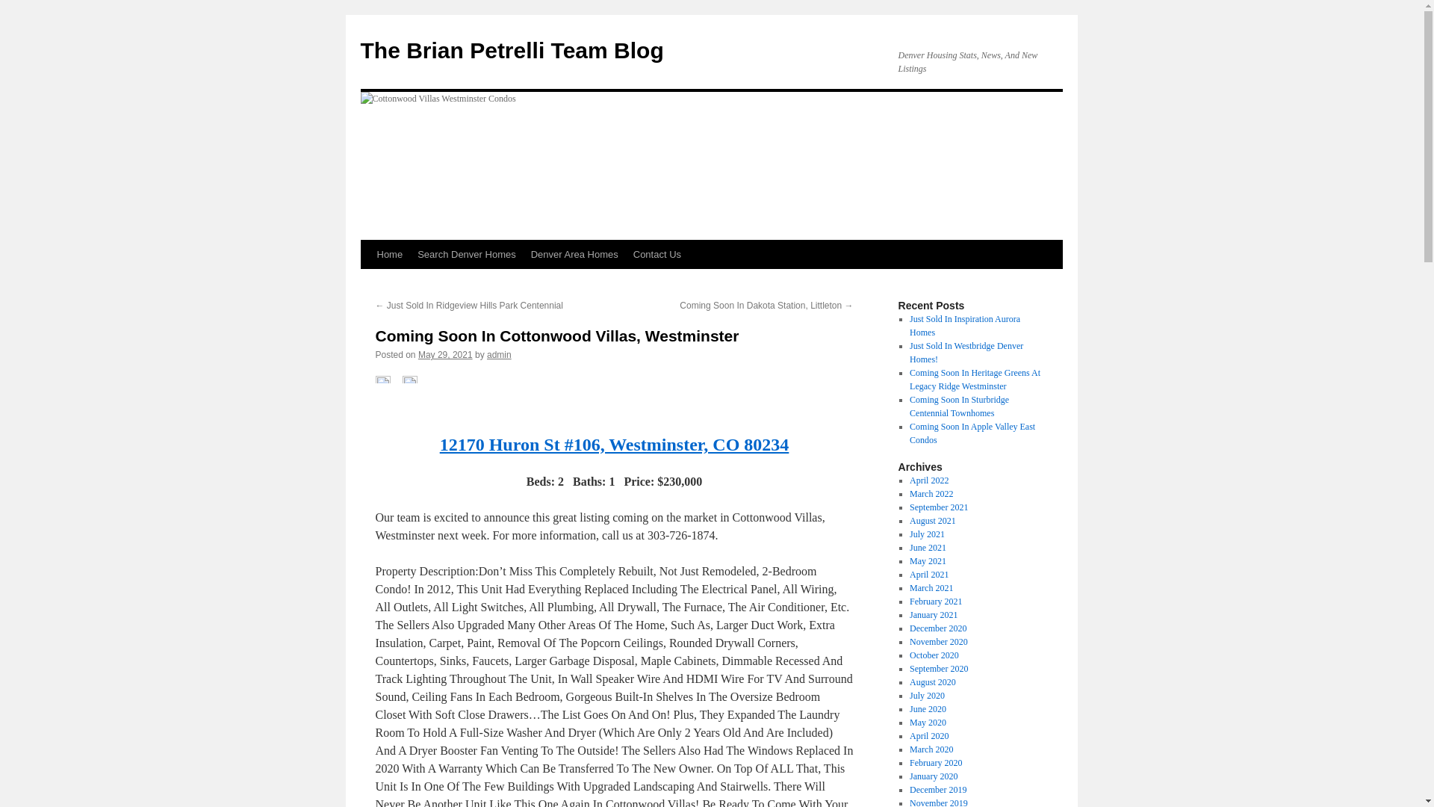 The image size is (1434, 807). What do you see at coordinates (511, 50) in the screenshot?
I see `The Brian Petrelli Team Blog` at bounding box center [511, 50].